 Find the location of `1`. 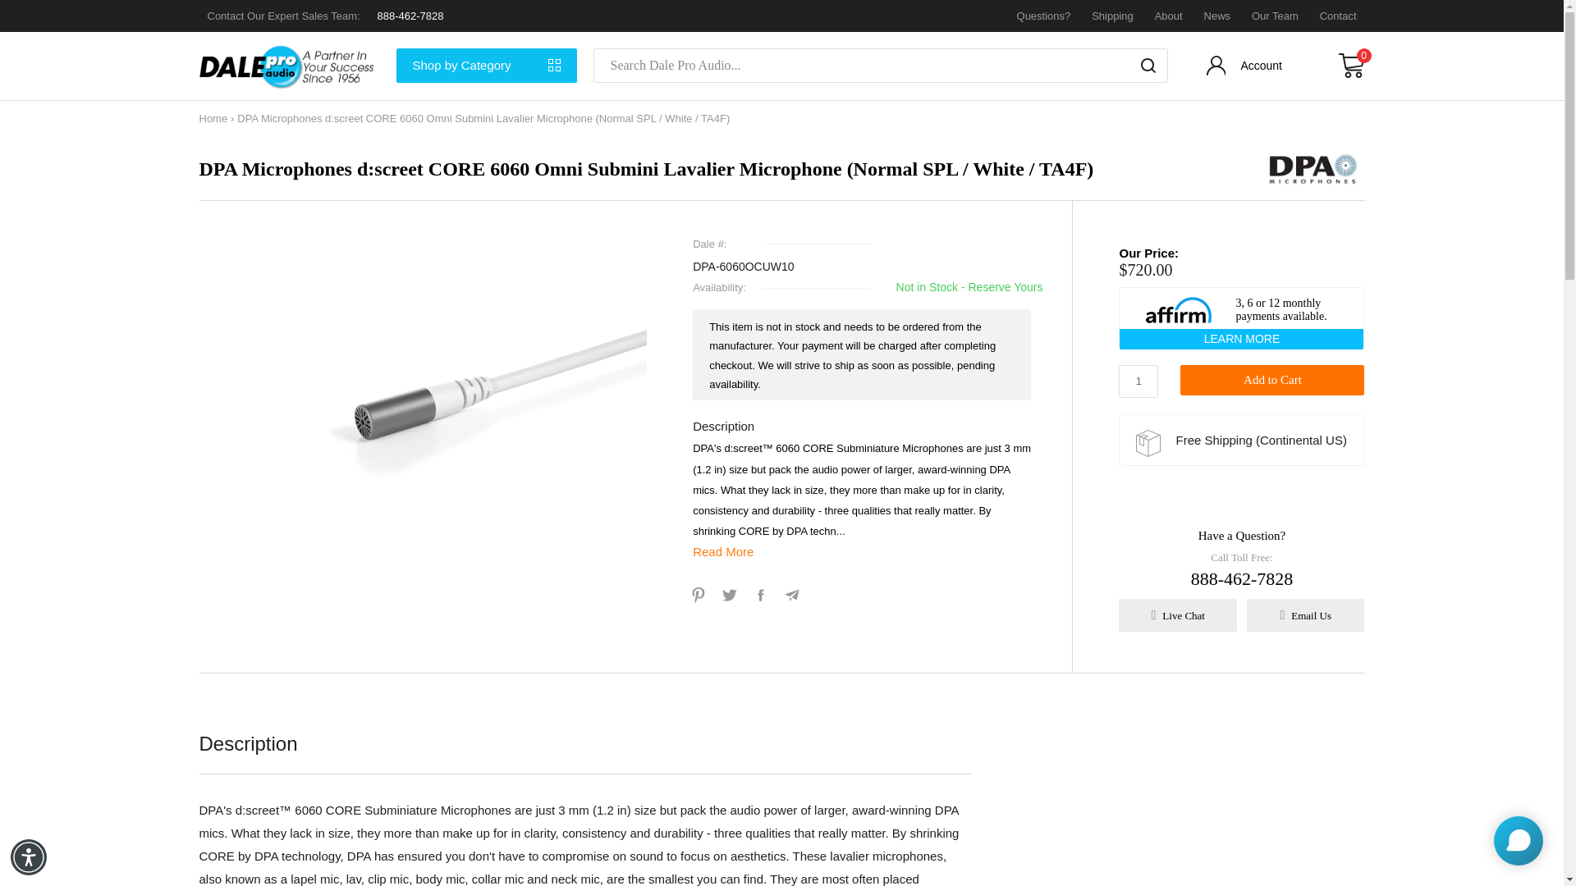

1 is located at coordinates (1138, 381).